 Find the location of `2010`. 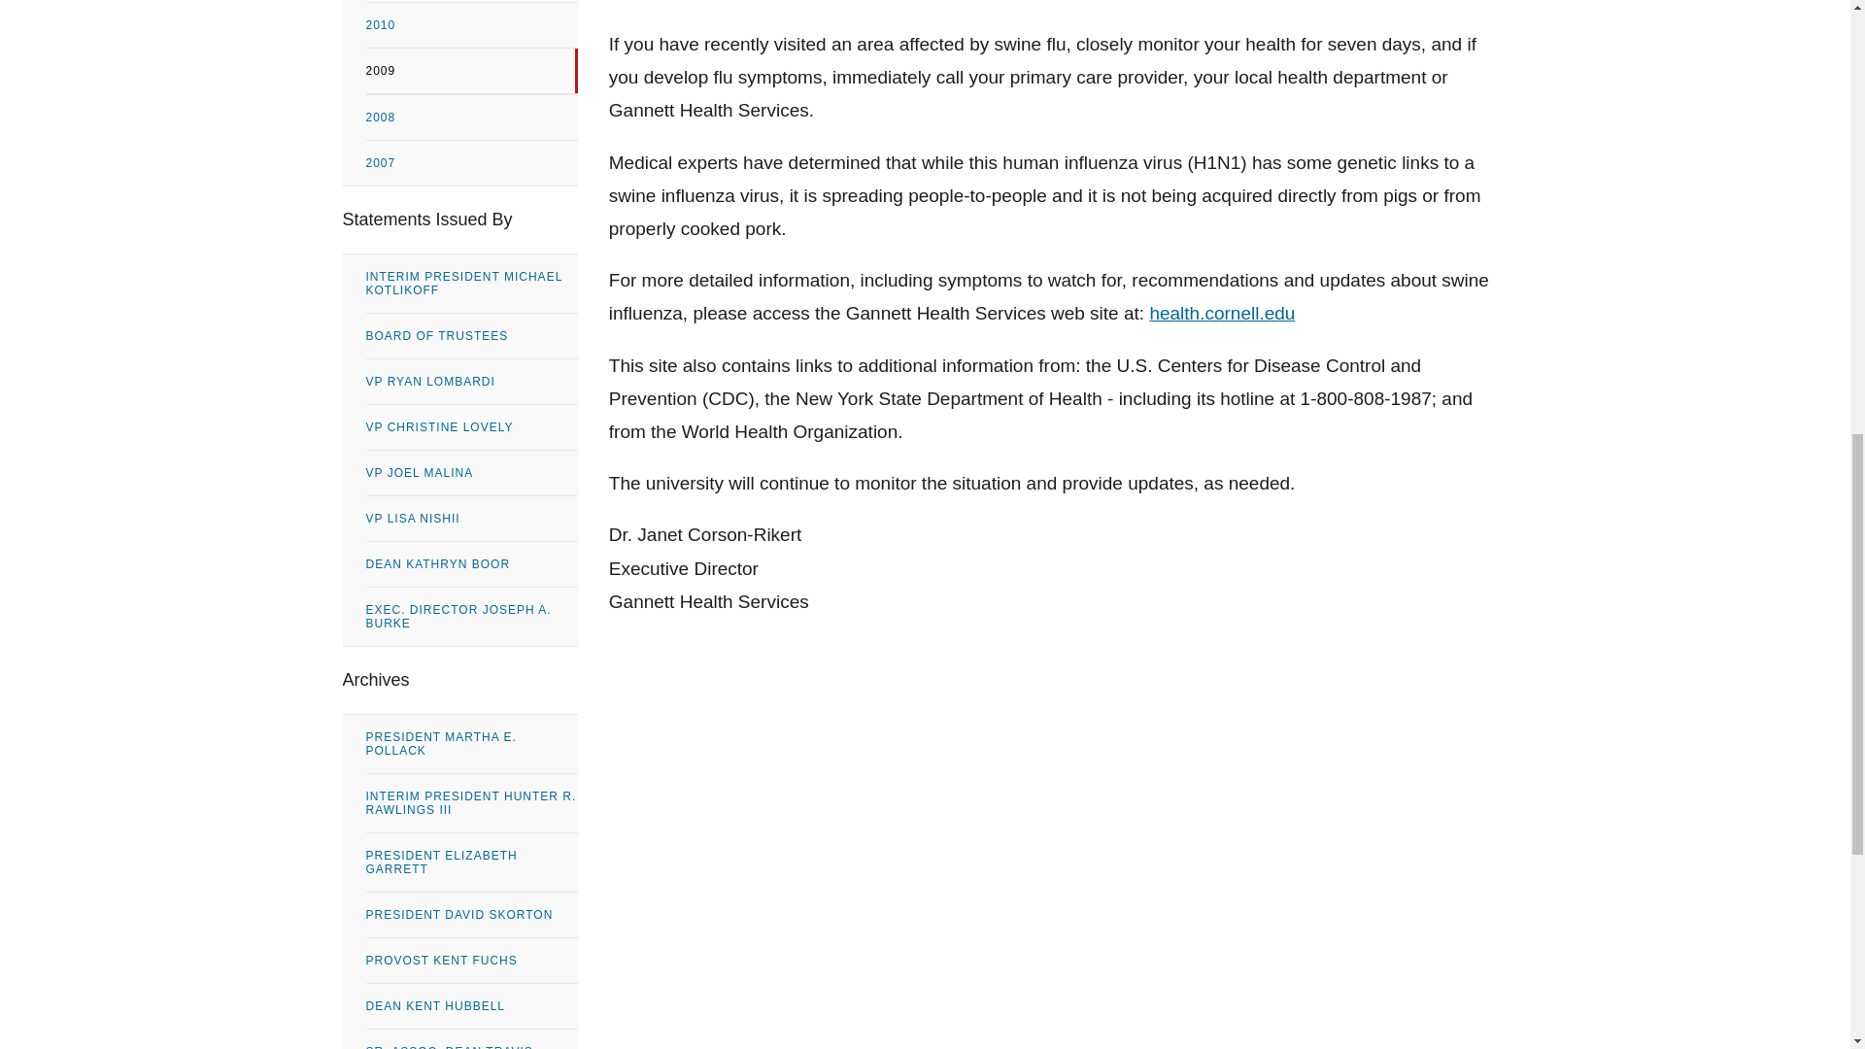

2010 is located at coordinates (470, 25).